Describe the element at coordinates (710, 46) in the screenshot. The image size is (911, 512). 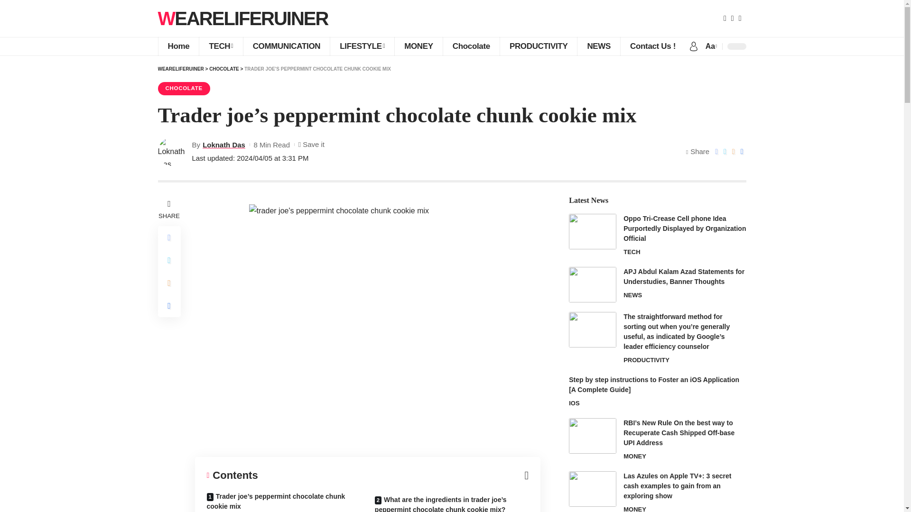
I see `Aa` at that location.